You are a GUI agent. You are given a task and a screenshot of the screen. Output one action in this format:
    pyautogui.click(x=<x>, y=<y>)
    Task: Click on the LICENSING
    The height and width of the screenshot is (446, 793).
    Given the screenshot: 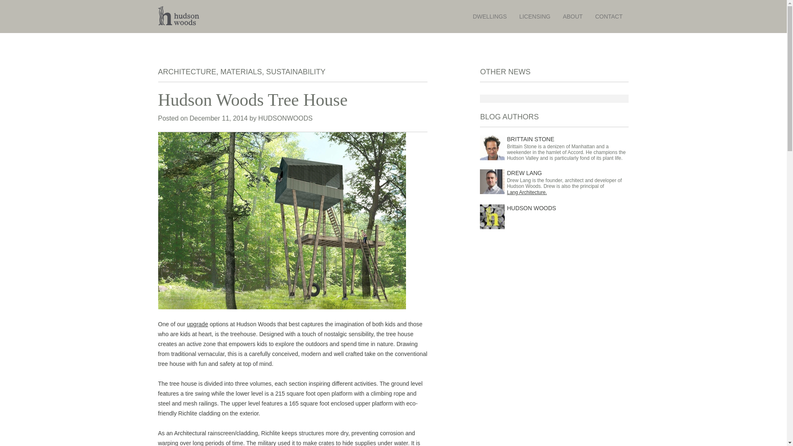 What is the action you would take?
    pyautogui.click(x=534, y=17)
    